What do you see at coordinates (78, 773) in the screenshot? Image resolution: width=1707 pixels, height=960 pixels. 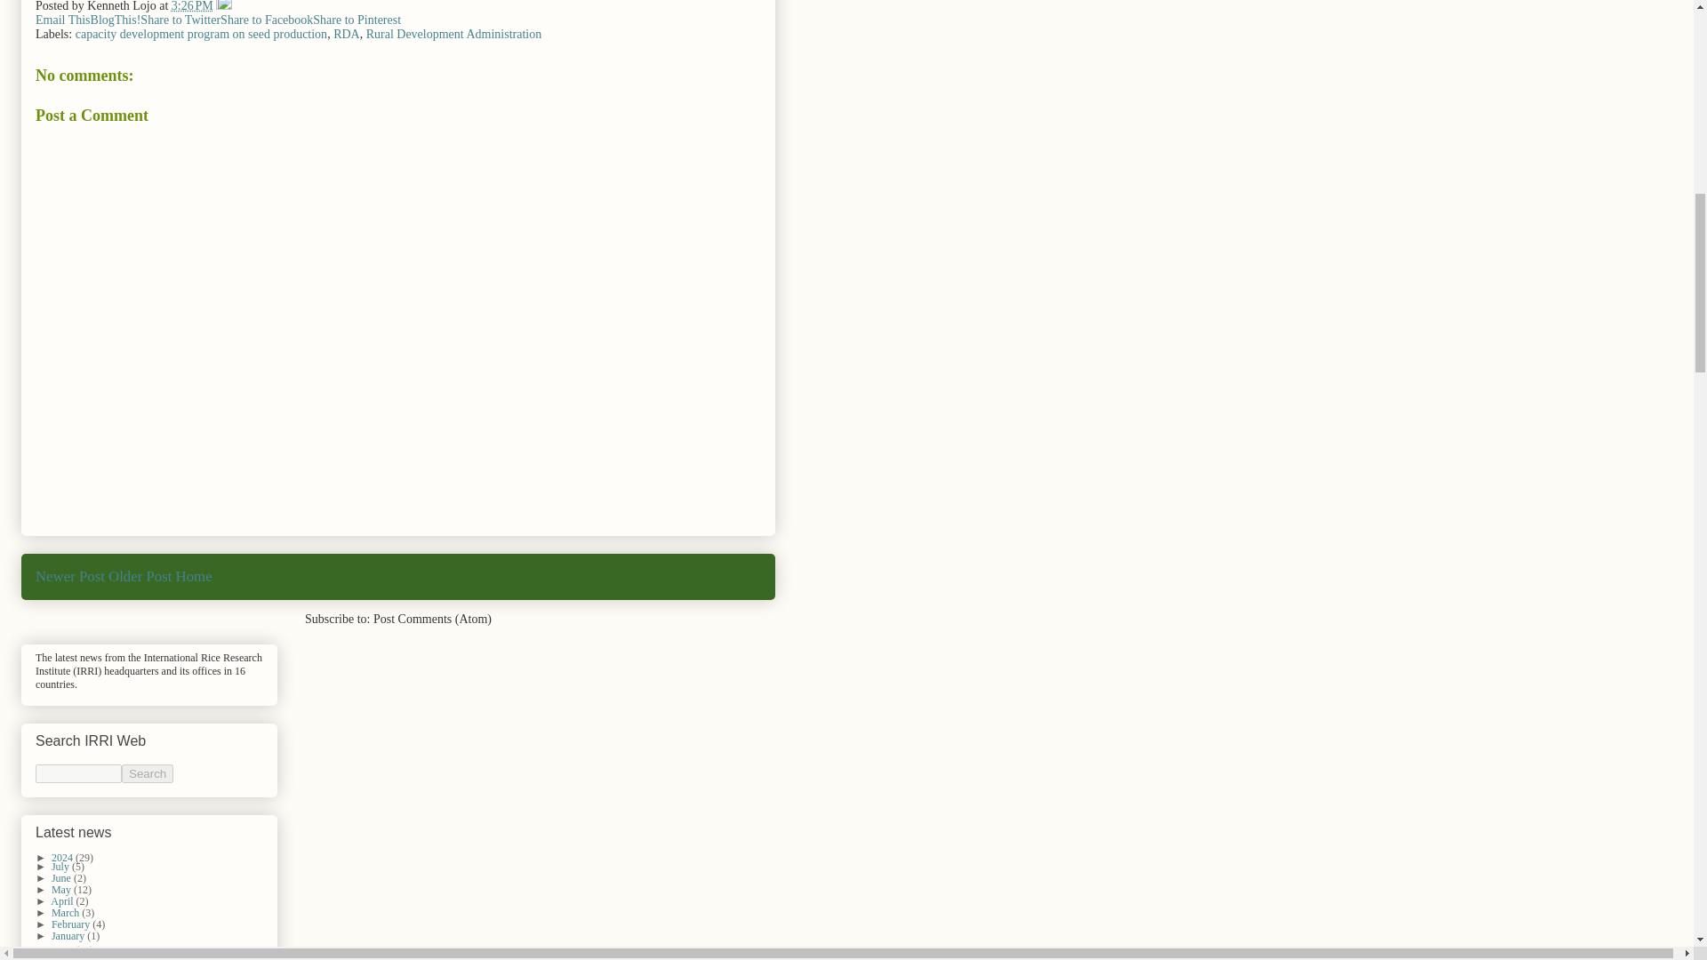 I see `search` at bounding box center [78, 773].